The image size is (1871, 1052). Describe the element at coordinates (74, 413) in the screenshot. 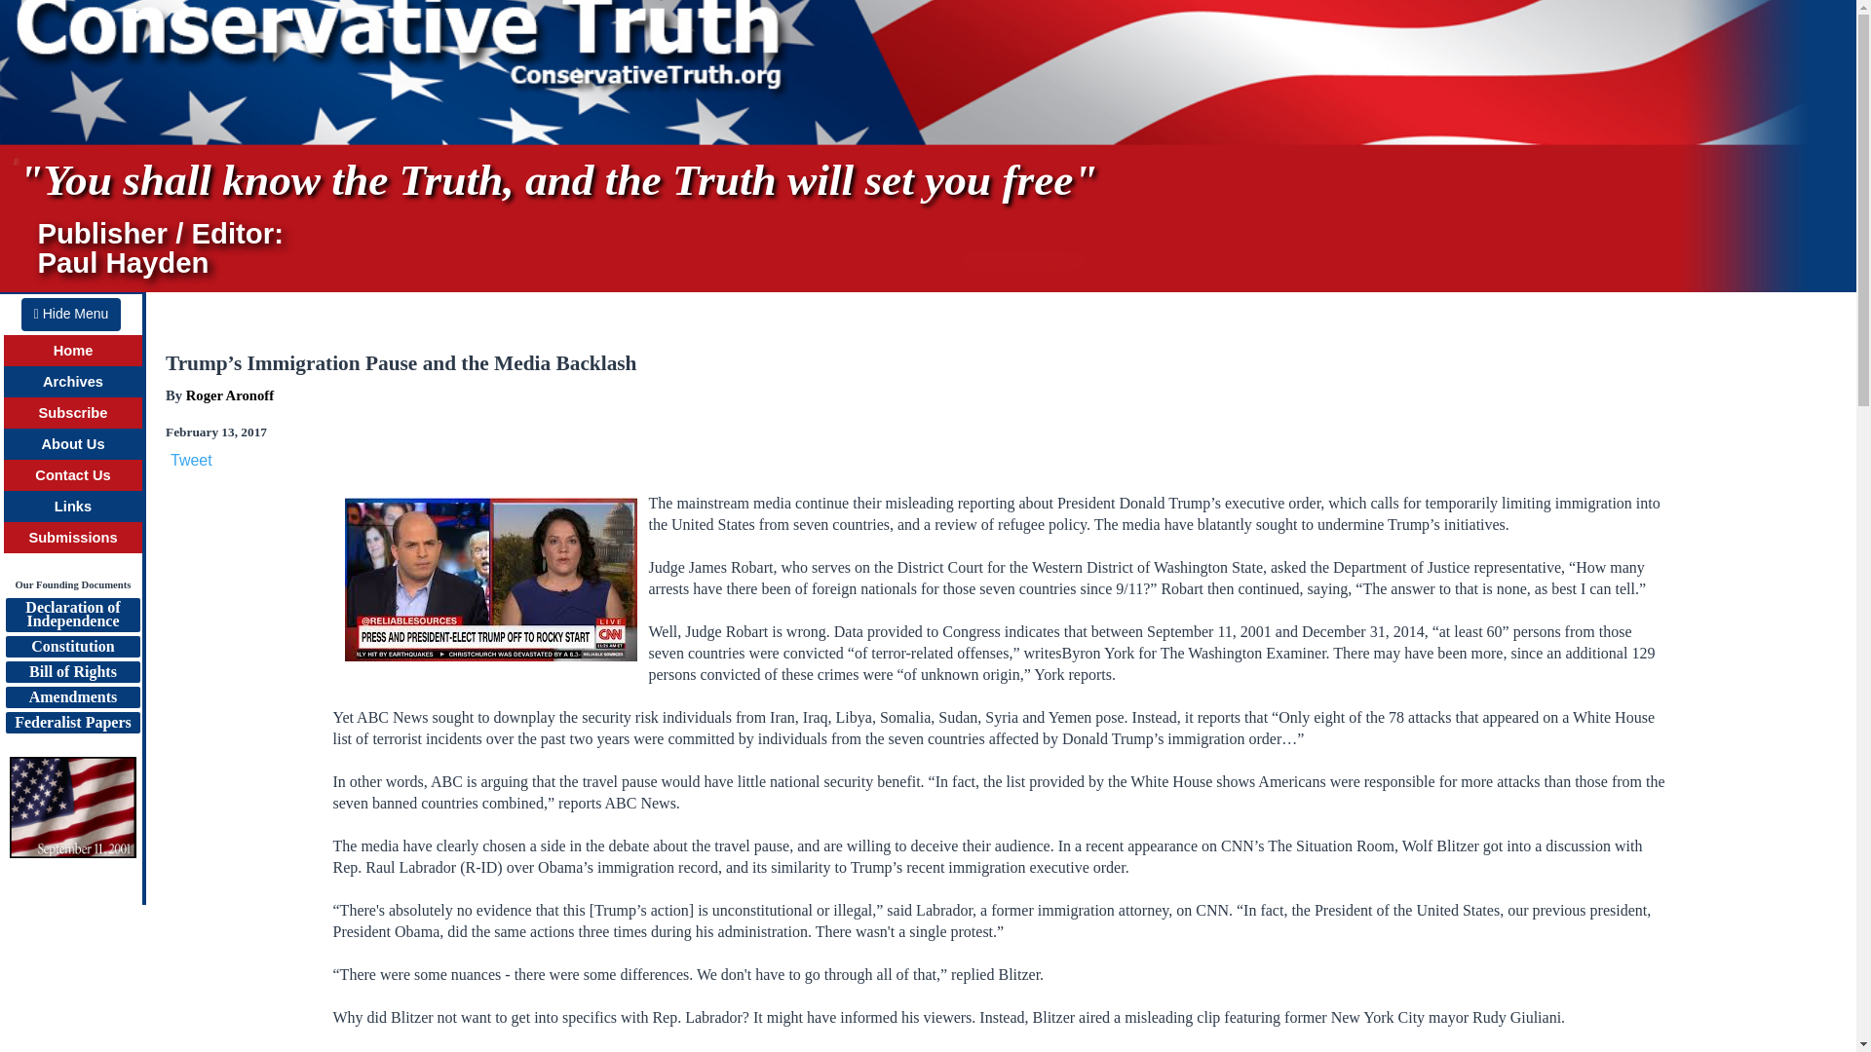

I see `Submissions` at that location.